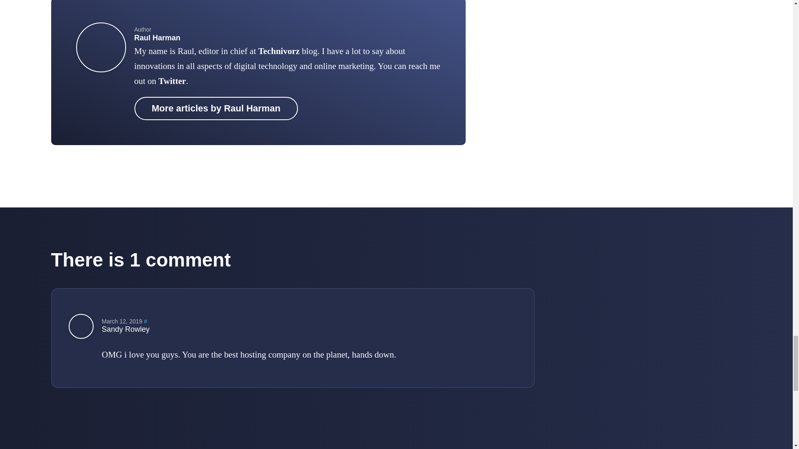 This screenshot has height=449, width=799. Describe the element at coordinates (157, 38) in the screenshot. I see `Raul Harman` at that location.